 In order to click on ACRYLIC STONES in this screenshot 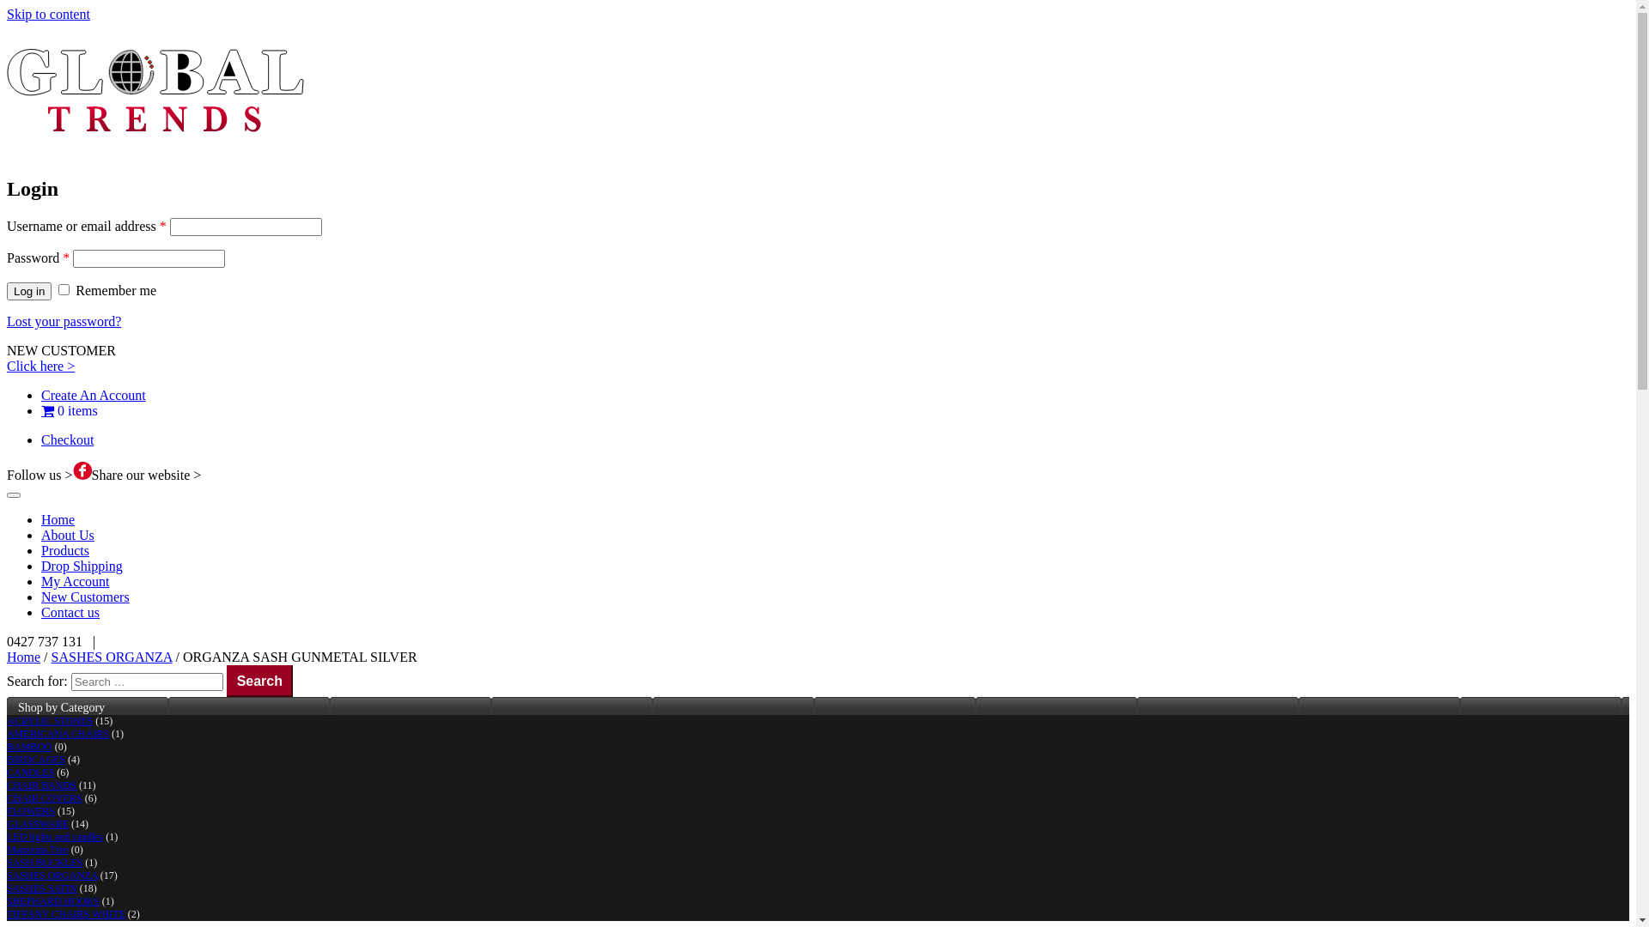, I will do `click(50, 721)`.